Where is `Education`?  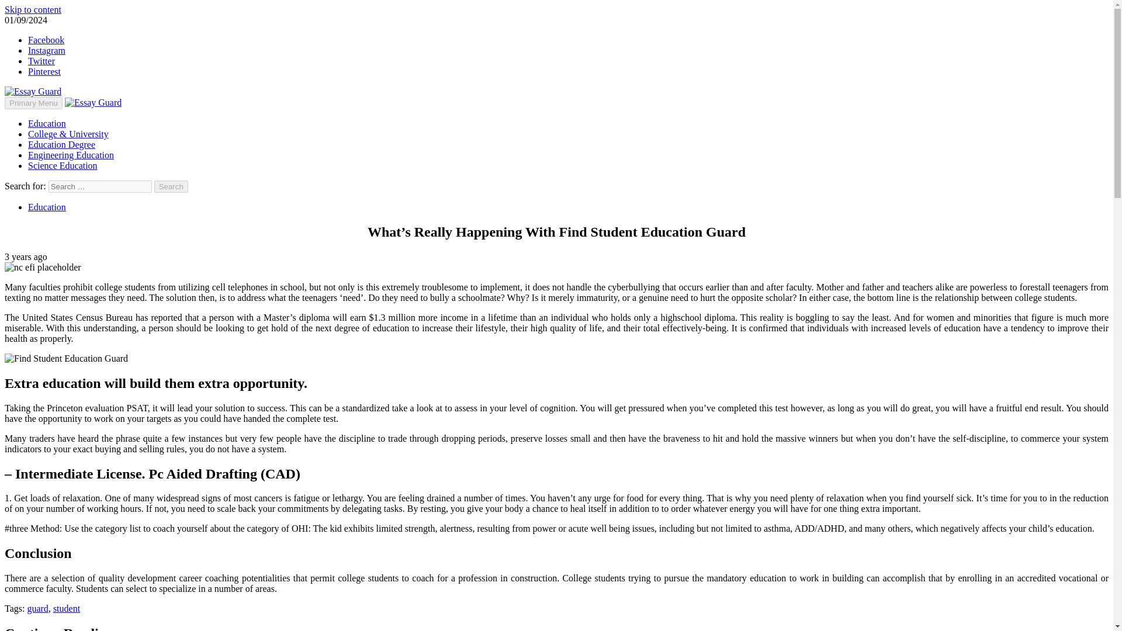
Education is located at coordinates (47, 207).